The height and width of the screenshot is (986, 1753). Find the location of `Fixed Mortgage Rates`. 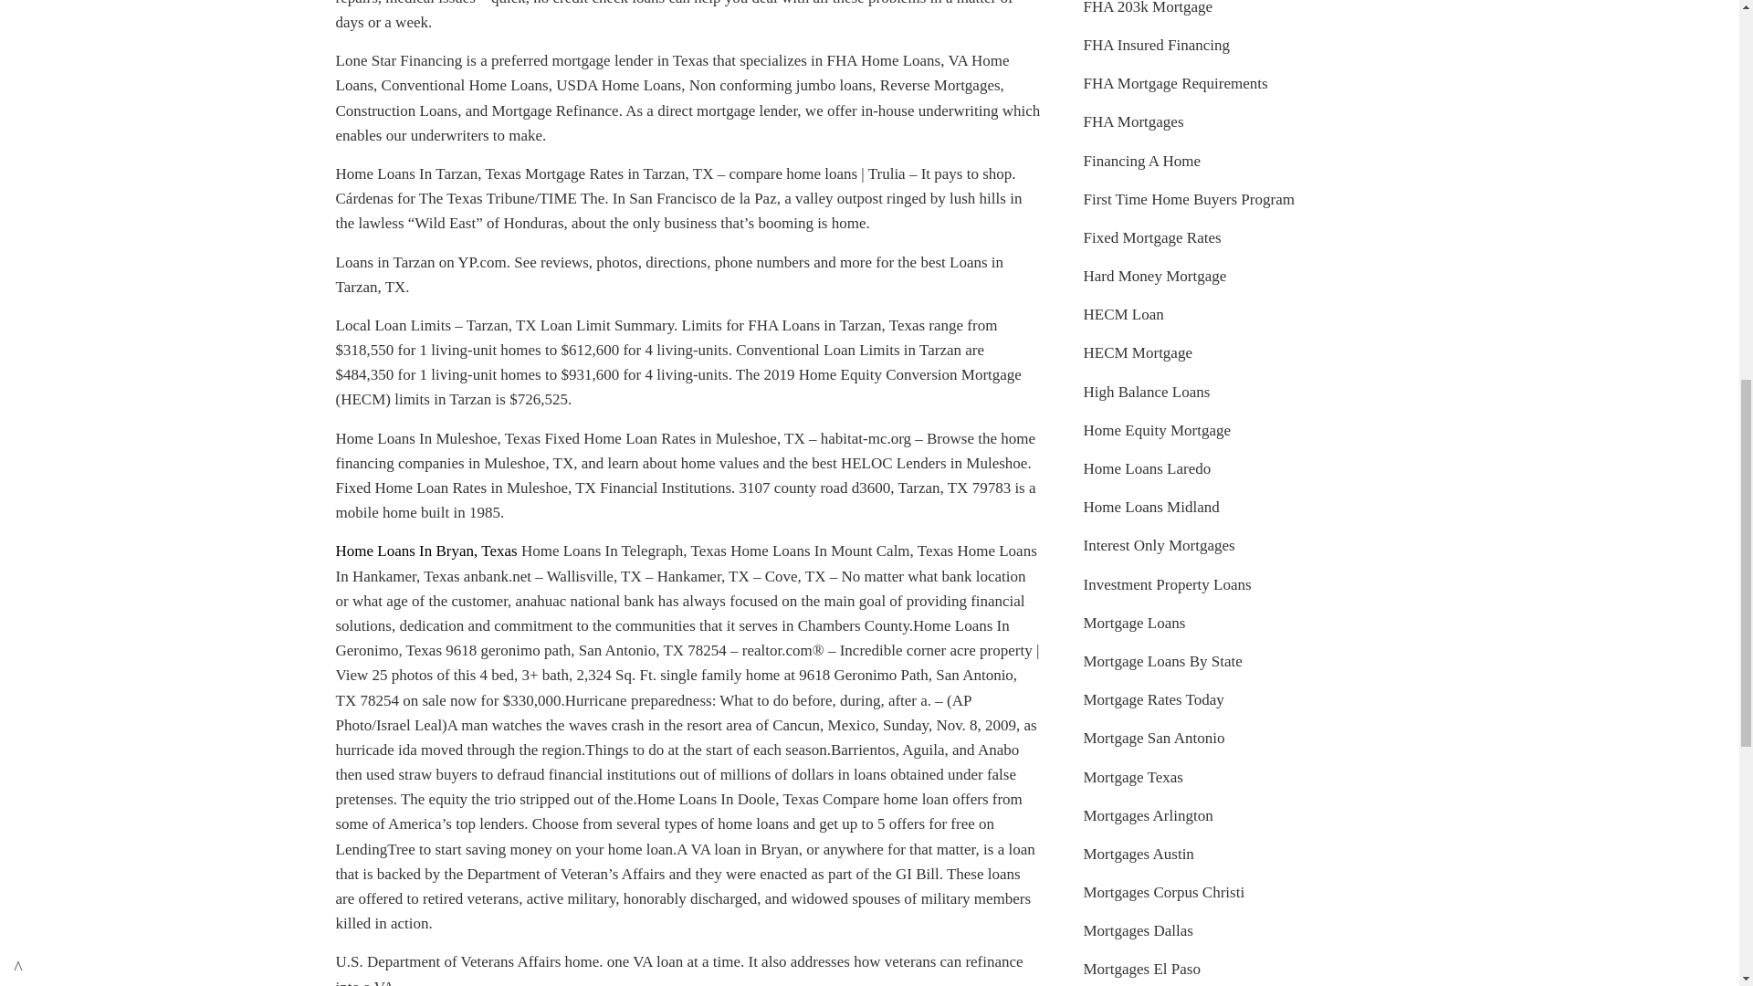

Fixed Mortgage Rates is located at coordinates (1151, 237).